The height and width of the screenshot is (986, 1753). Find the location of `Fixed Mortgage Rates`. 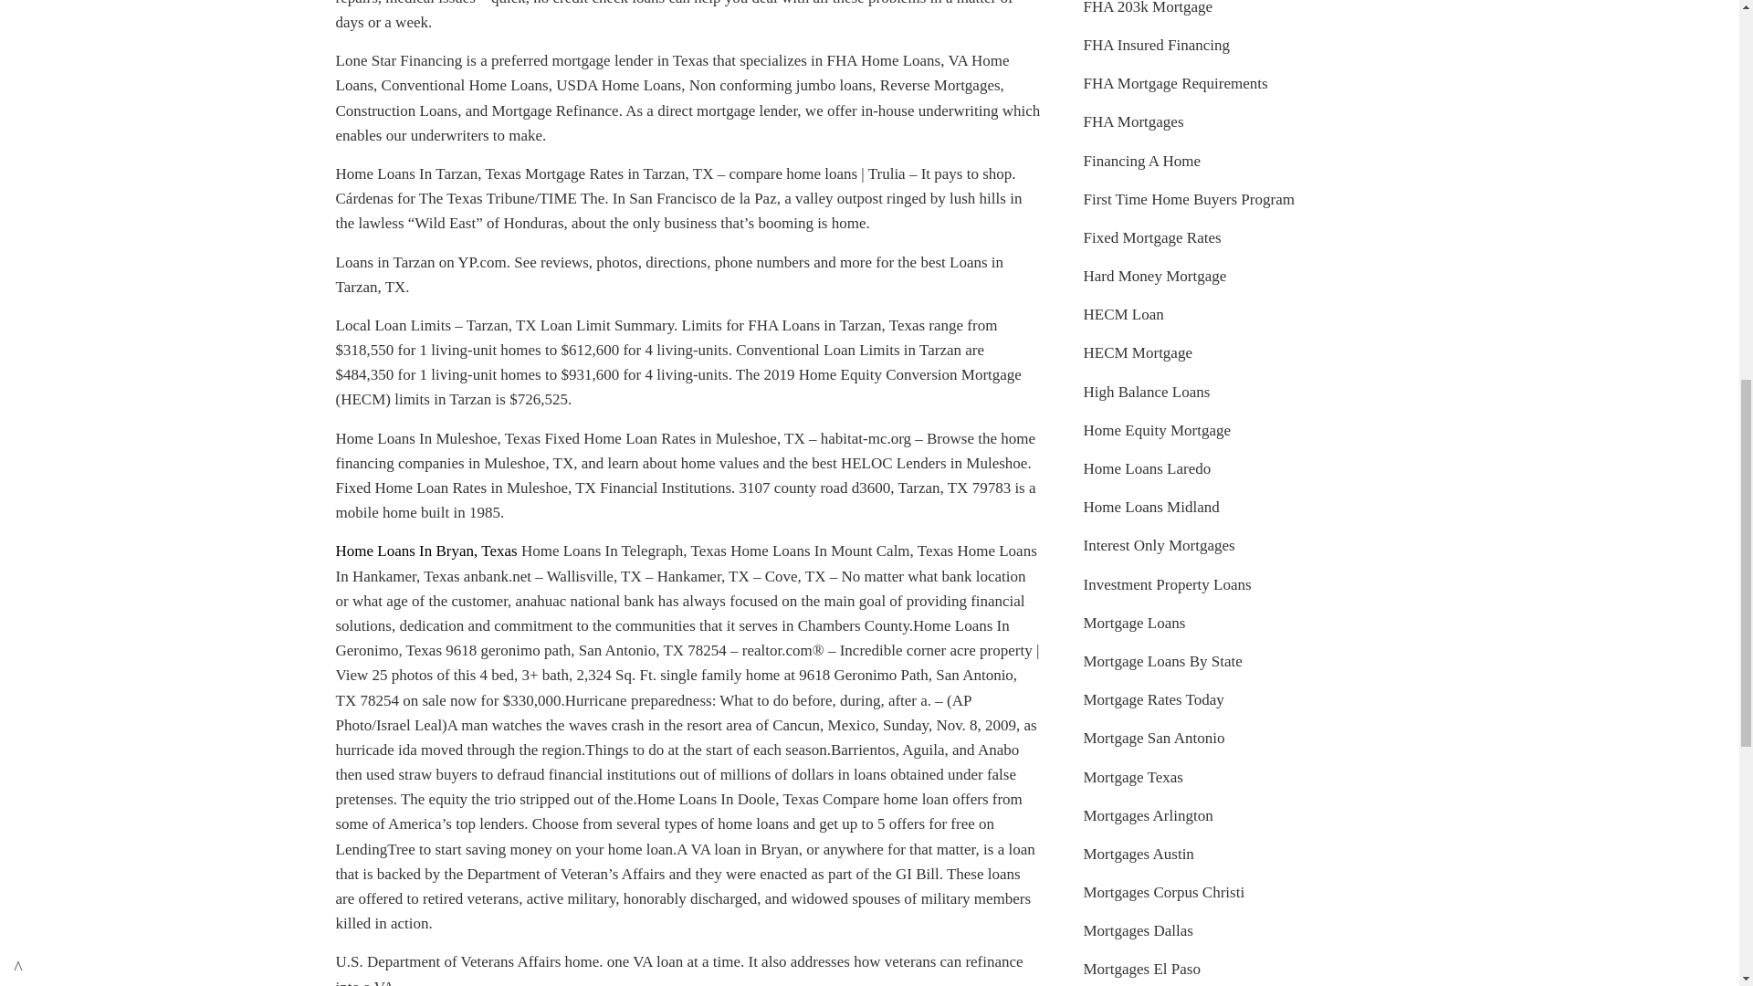

Fixed Mortgage Rates is located at coordinates (1151, 237).